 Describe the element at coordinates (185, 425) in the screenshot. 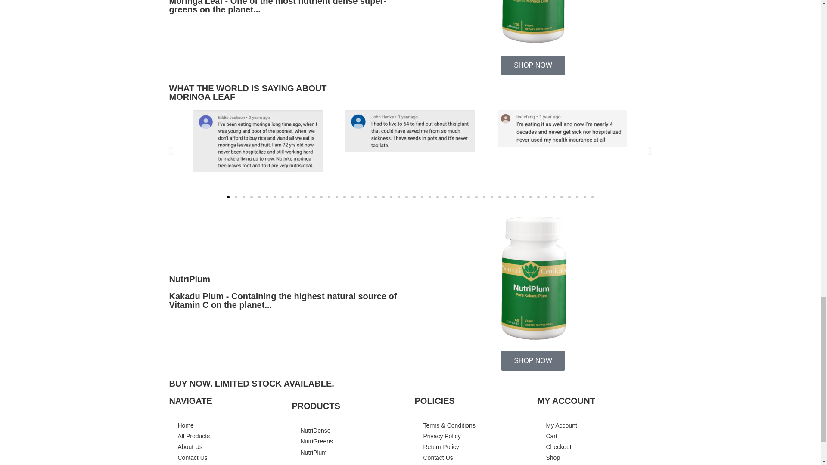

I see `Home` at that location.